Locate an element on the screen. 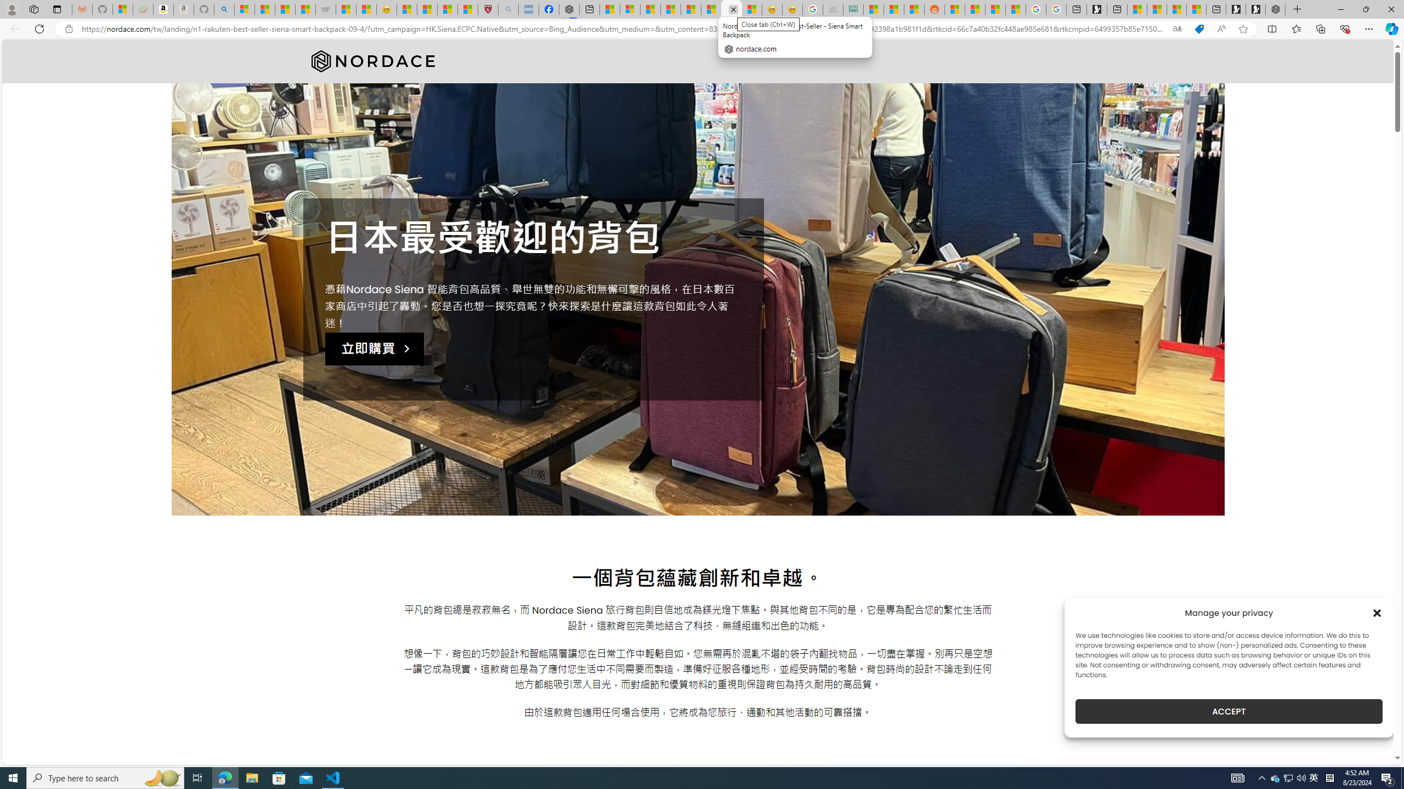 The image size is (1404, 789). Split screen is located at coordinates (1271, 28).